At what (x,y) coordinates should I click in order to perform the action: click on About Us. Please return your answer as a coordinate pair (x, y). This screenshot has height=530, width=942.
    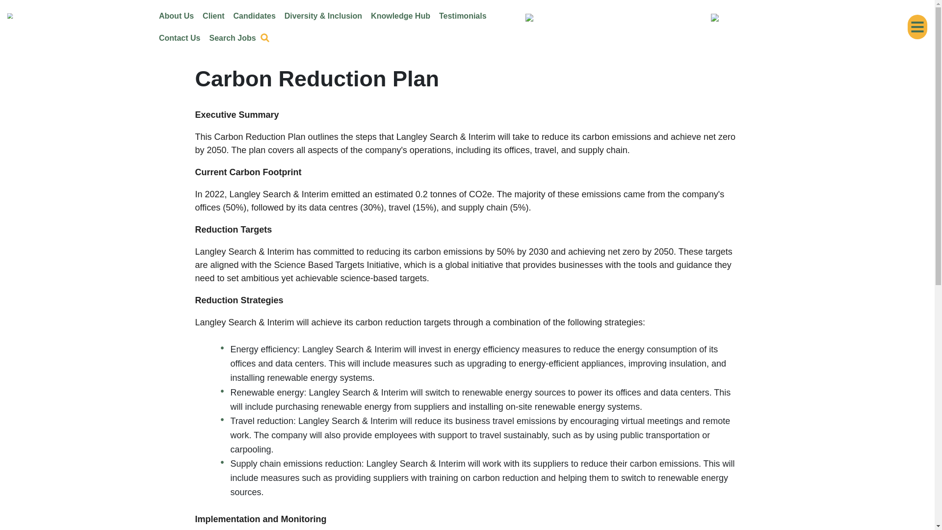
    Looking at the image, I should click on (176, 16).